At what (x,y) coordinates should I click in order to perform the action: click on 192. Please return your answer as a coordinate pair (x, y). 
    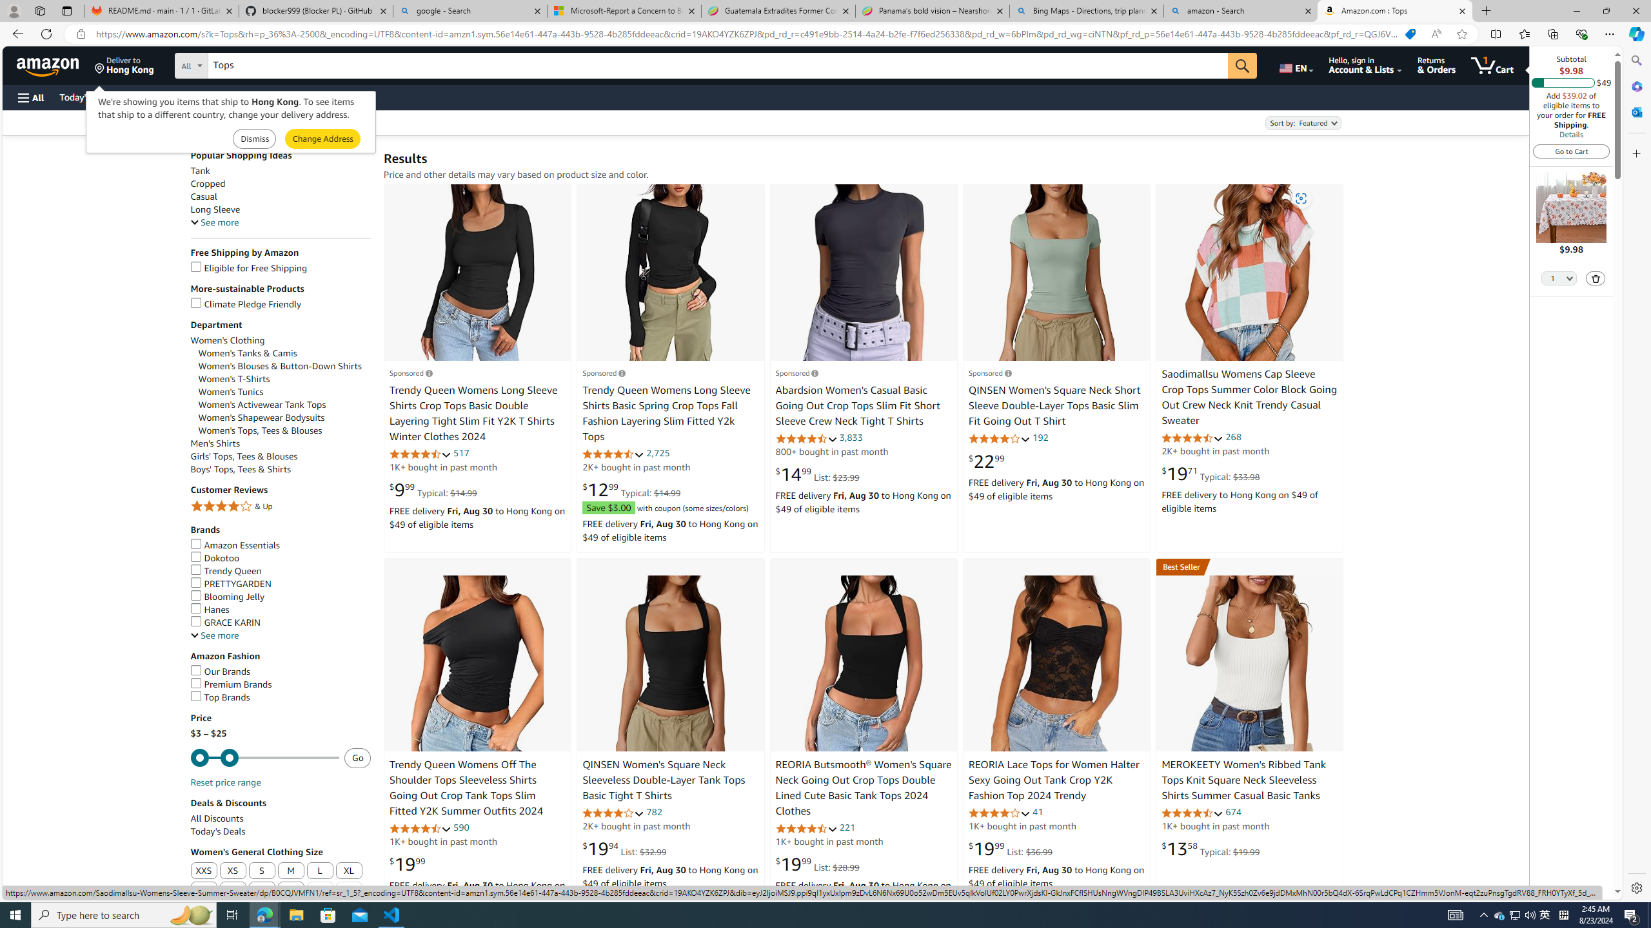
    Looking at the image, I should click on (1040, 437).